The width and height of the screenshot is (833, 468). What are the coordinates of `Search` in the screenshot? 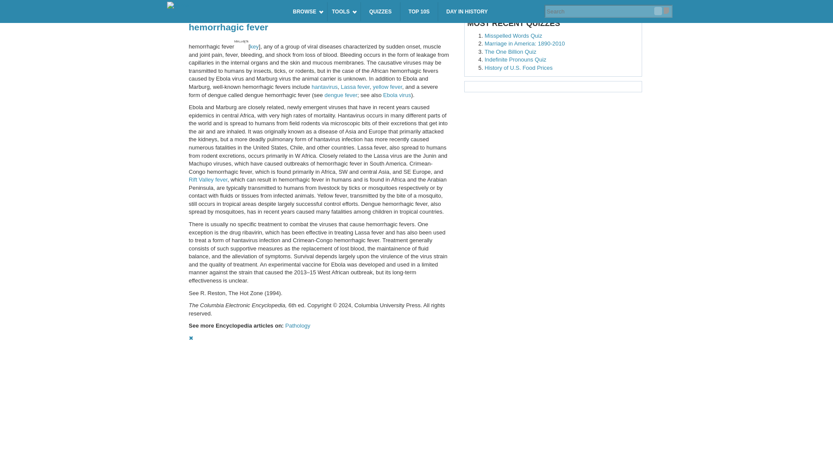 It's located at (658, 11).